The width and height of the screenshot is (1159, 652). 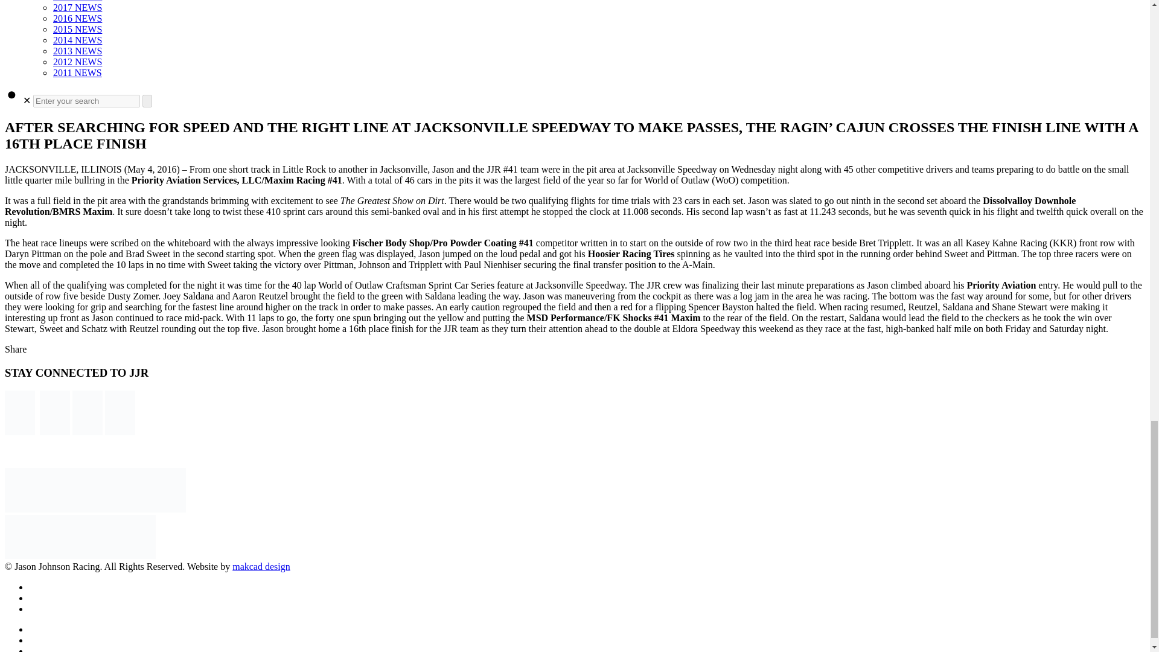 What do you see at coordinates (77, 29) in the screenshot?
I see `2015 NEWS` at bounding box center [77, 29].